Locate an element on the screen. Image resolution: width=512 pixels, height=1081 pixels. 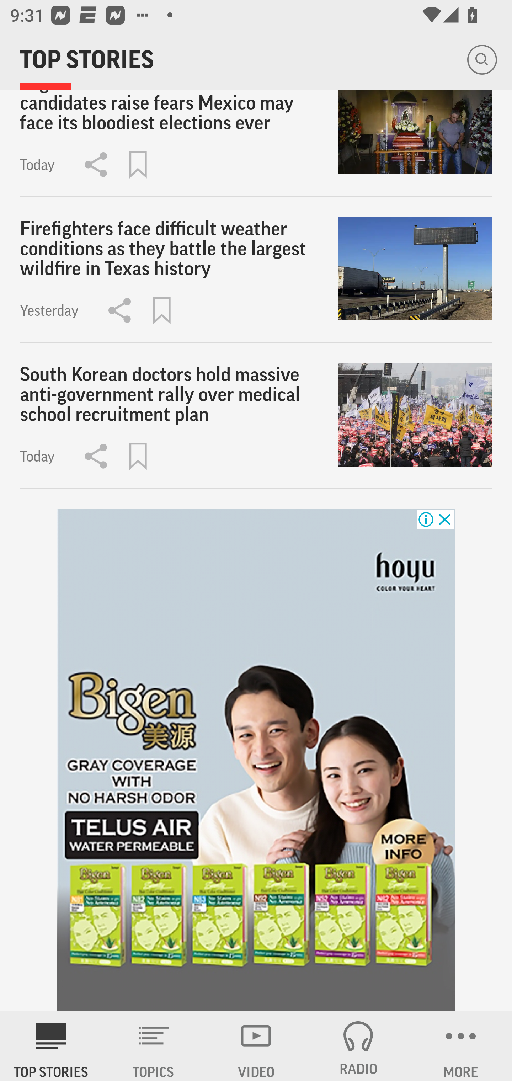
RADIO is located at coordinates (358, 1046).